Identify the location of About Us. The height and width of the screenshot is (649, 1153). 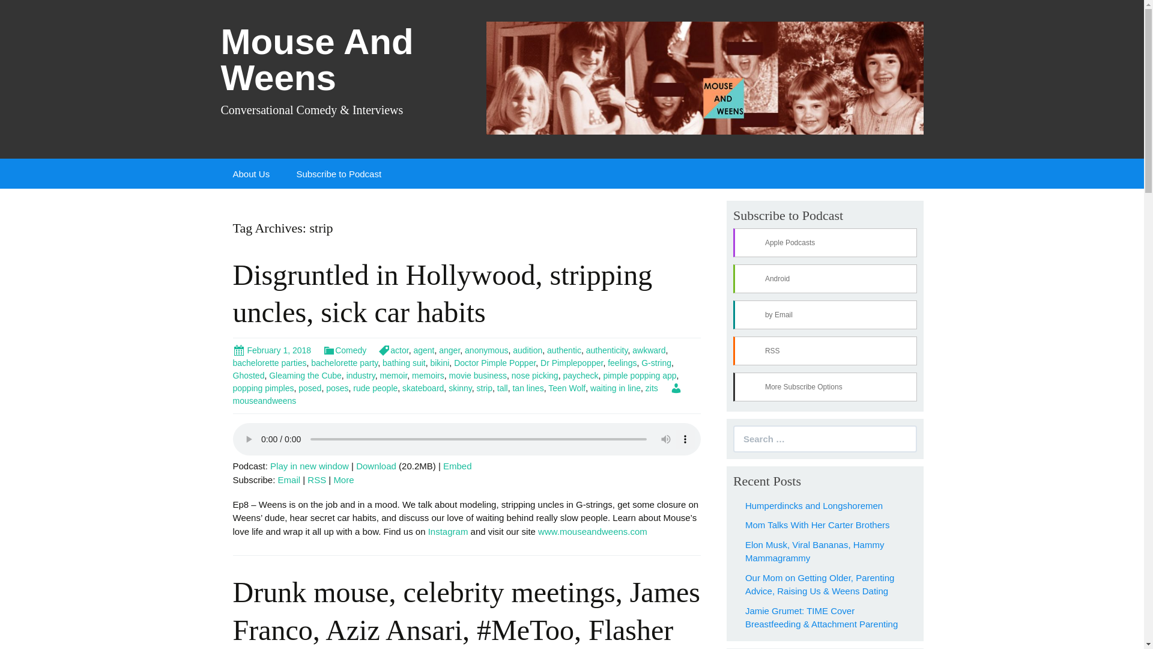
(252, 173).